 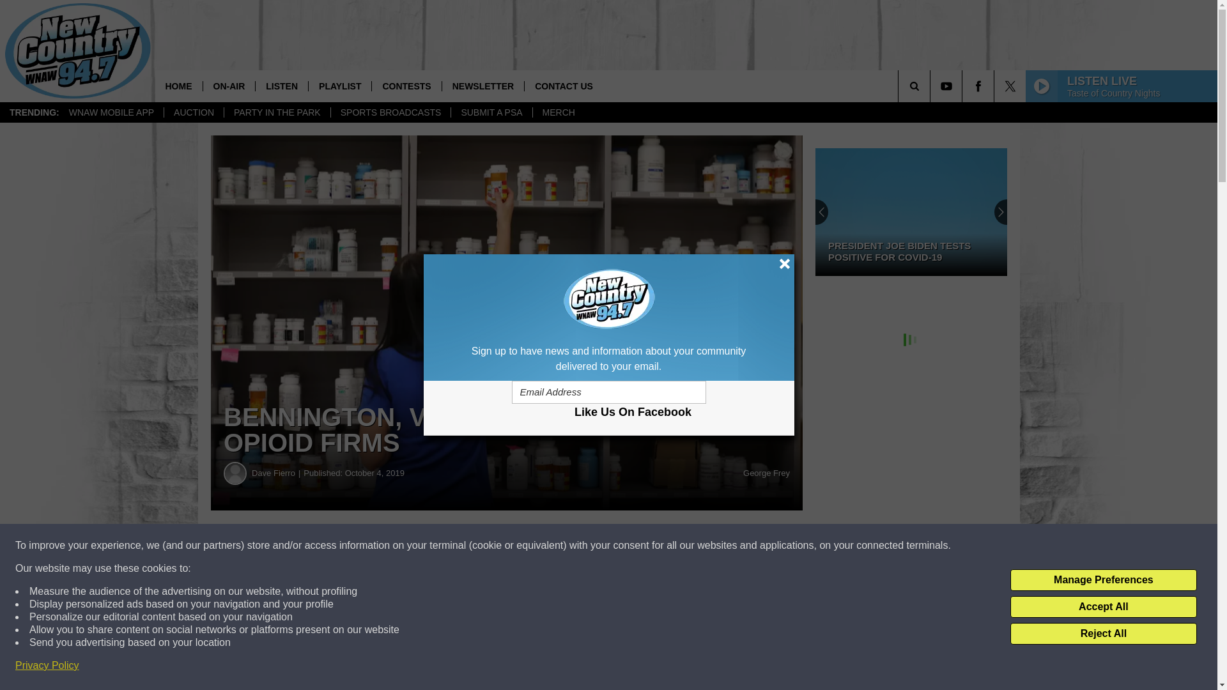 I want to click on PLAYLIST, so click(x=339, y=86).